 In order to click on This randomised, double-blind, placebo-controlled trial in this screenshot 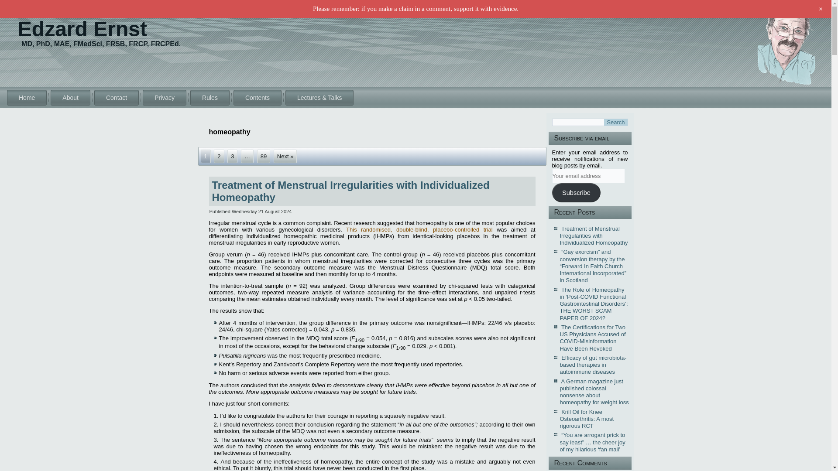, I will do `click(419, 229)`.